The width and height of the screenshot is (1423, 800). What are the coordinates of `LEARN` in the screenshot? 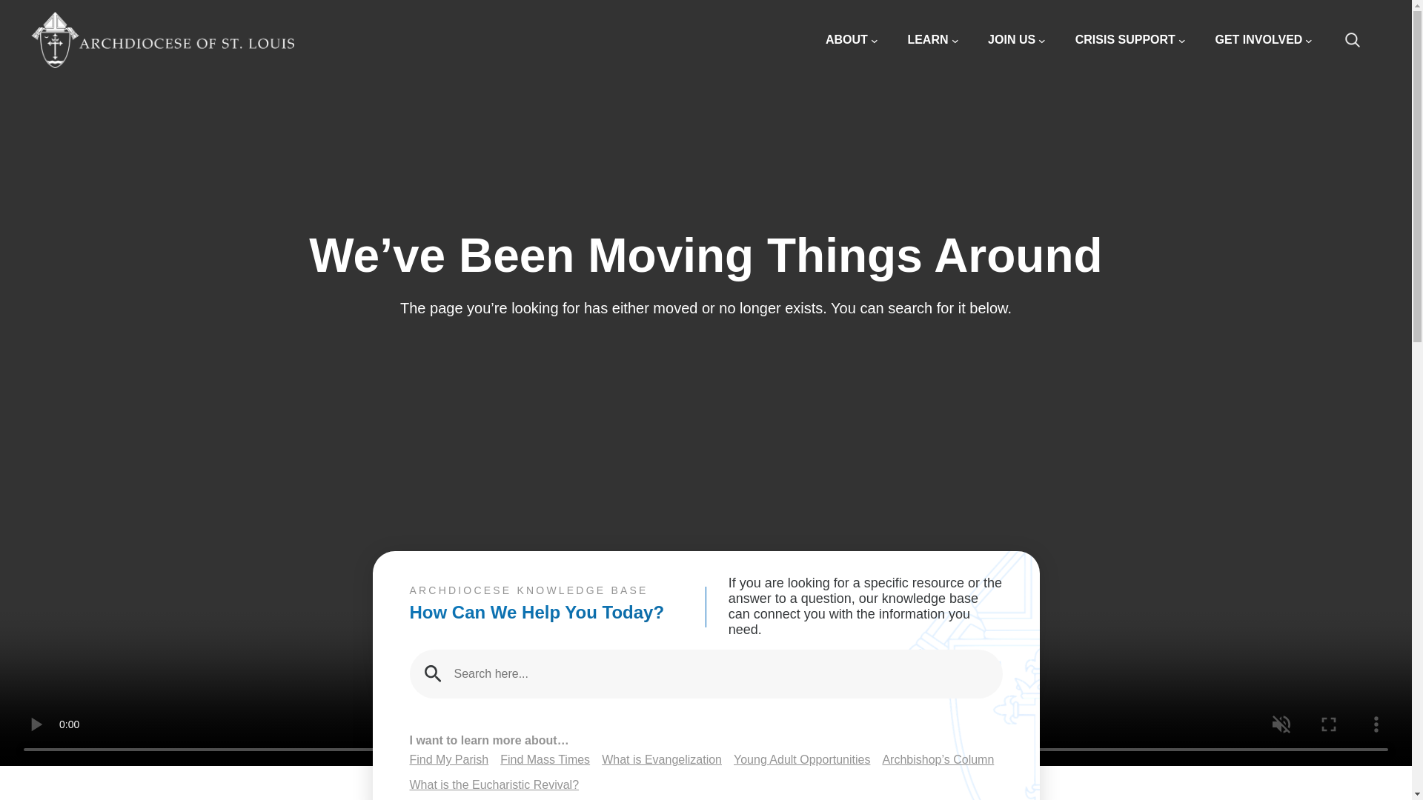 It's located at (932, 40).